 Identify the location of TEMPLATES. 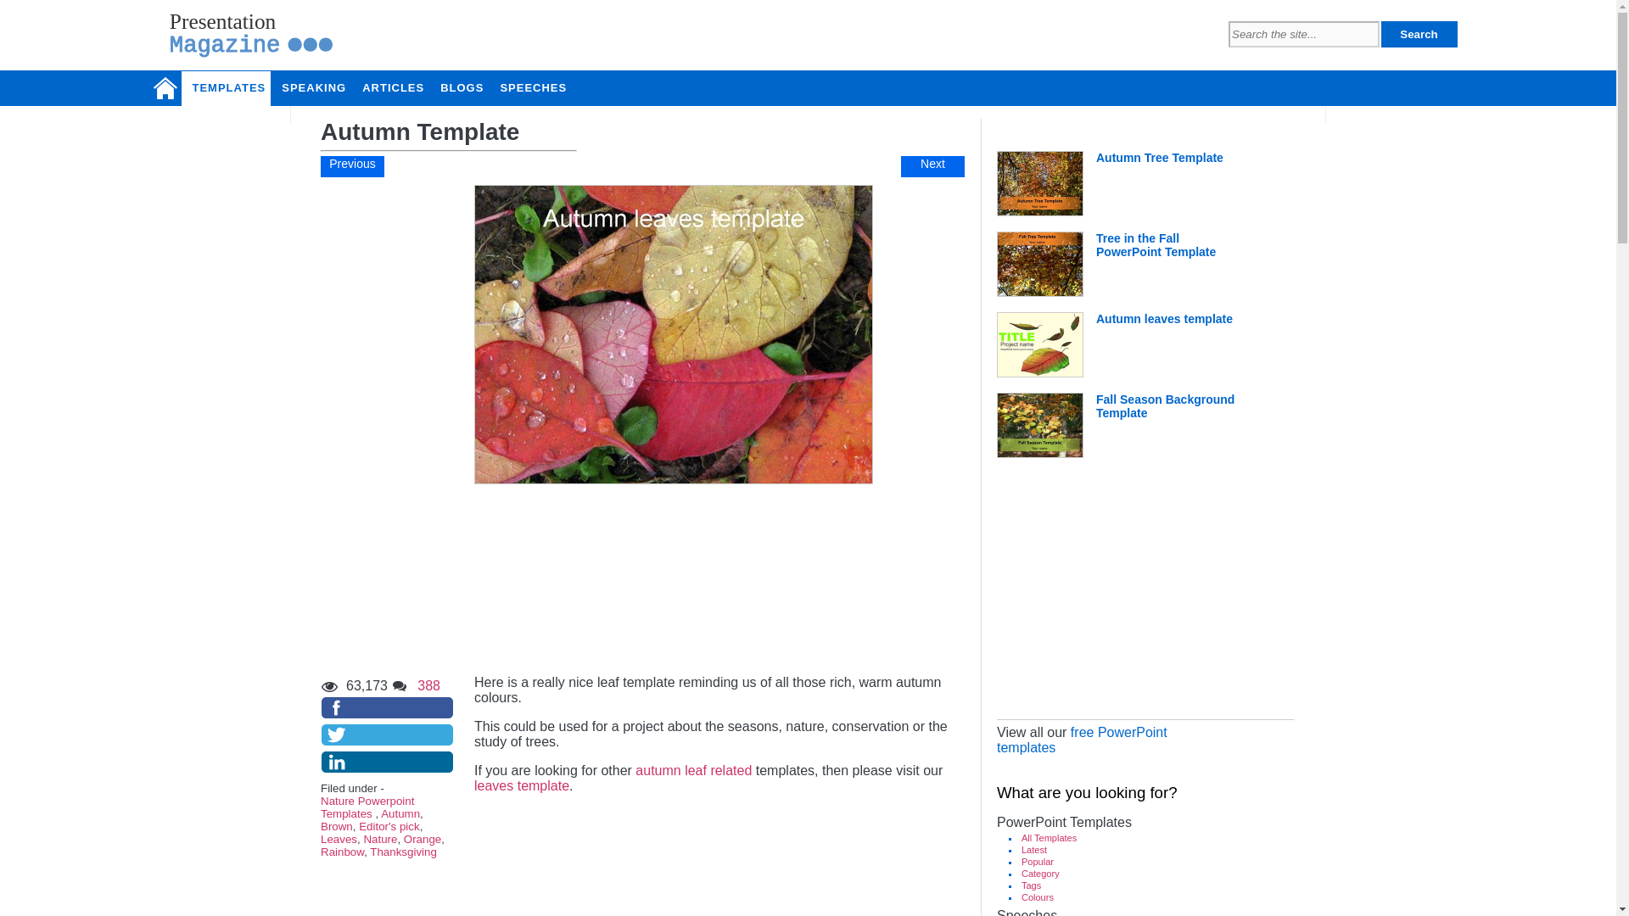
(643, 580).